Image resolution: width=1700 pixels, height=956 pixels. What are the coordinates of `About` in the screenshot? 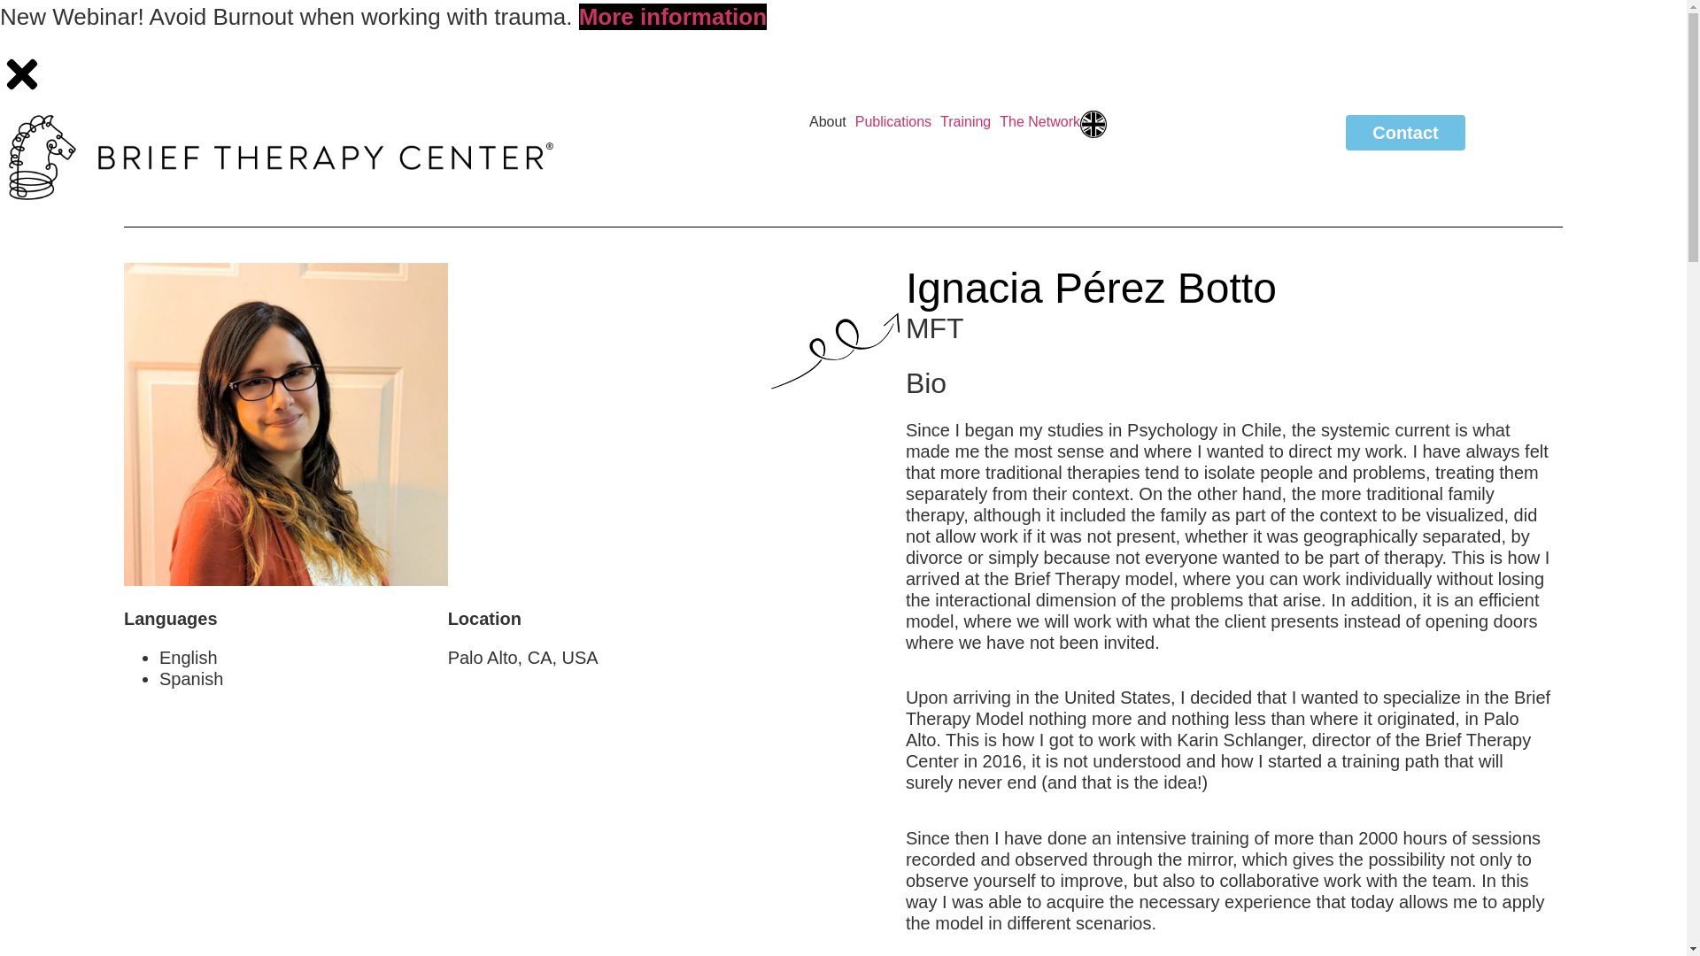 It's located at (831, 121).